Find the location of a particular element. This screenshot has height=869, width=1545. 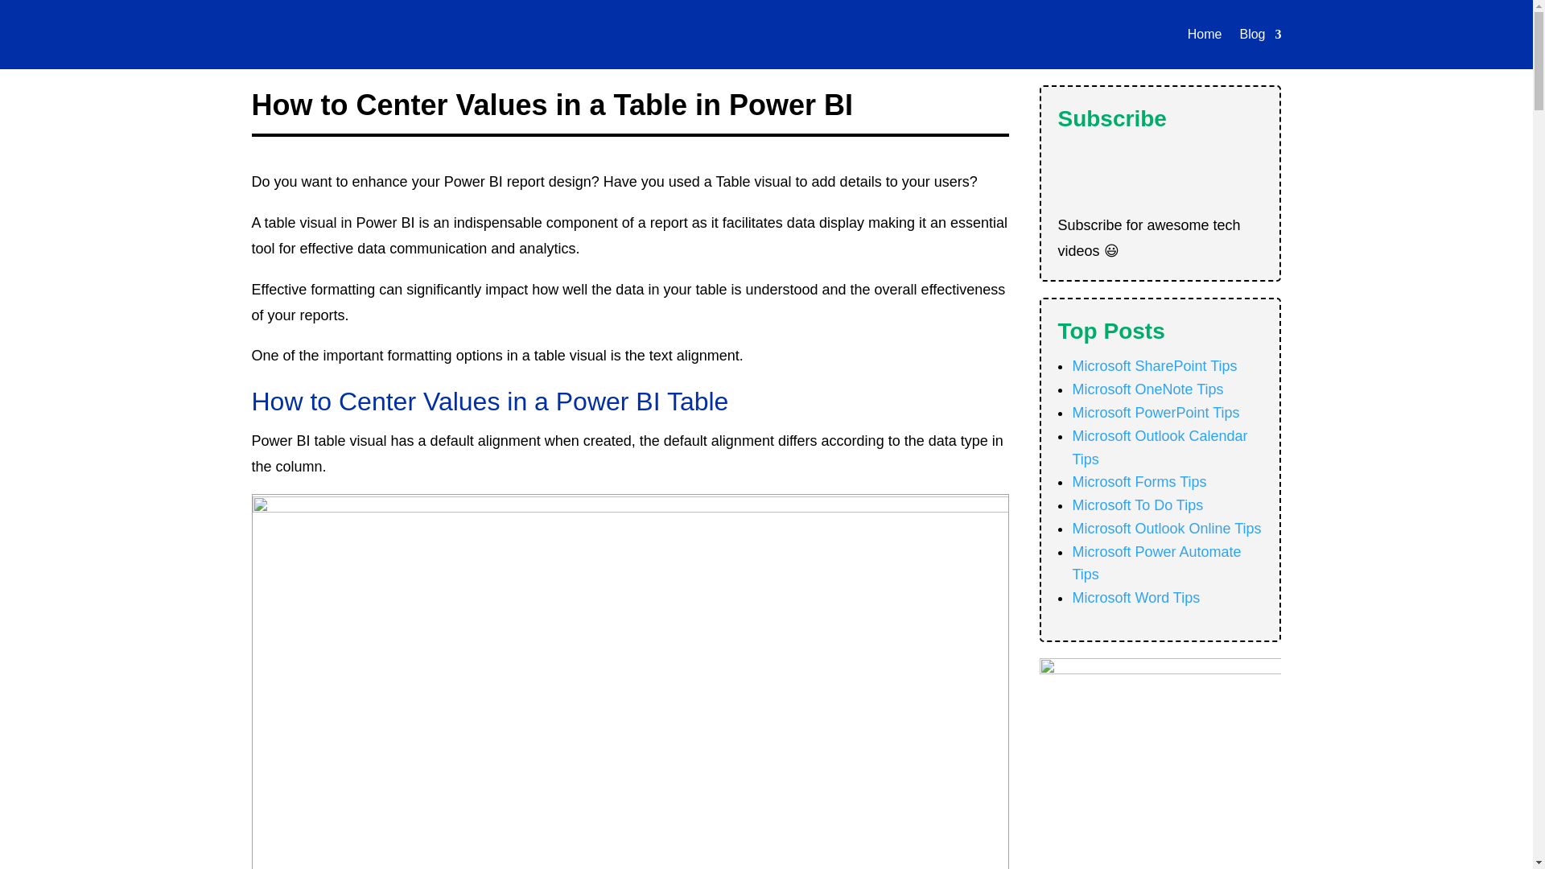

Microsoft Forms Tips is located at coordinates (1139, 481).